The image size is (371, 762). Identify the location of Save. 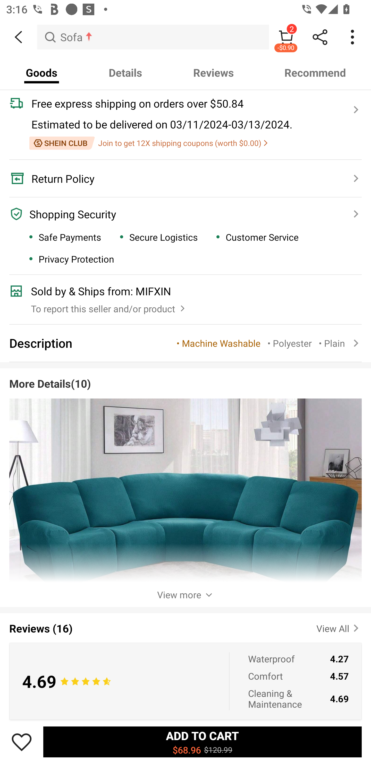
(22, 742).